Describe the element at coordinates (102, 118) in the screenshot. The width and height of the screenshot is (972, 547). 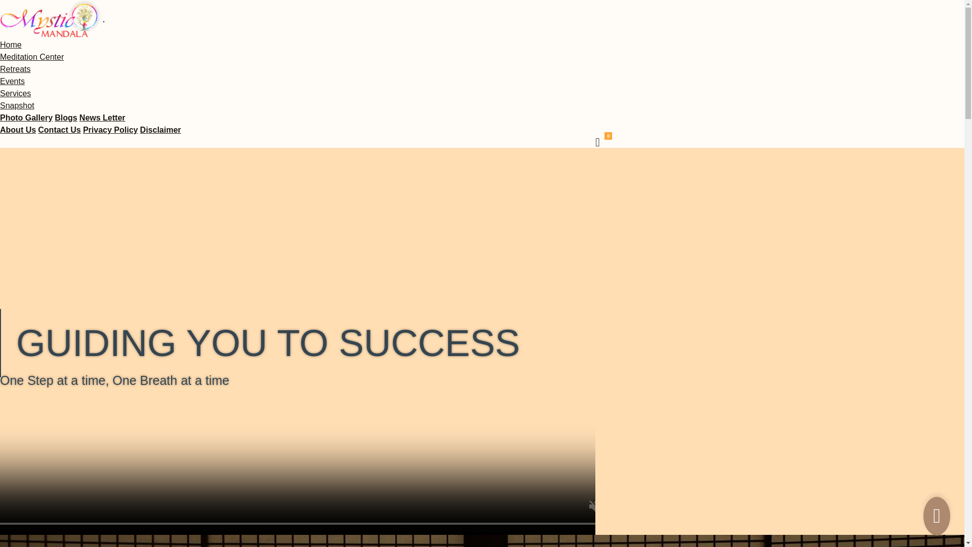
I see `News Letter` at that location.